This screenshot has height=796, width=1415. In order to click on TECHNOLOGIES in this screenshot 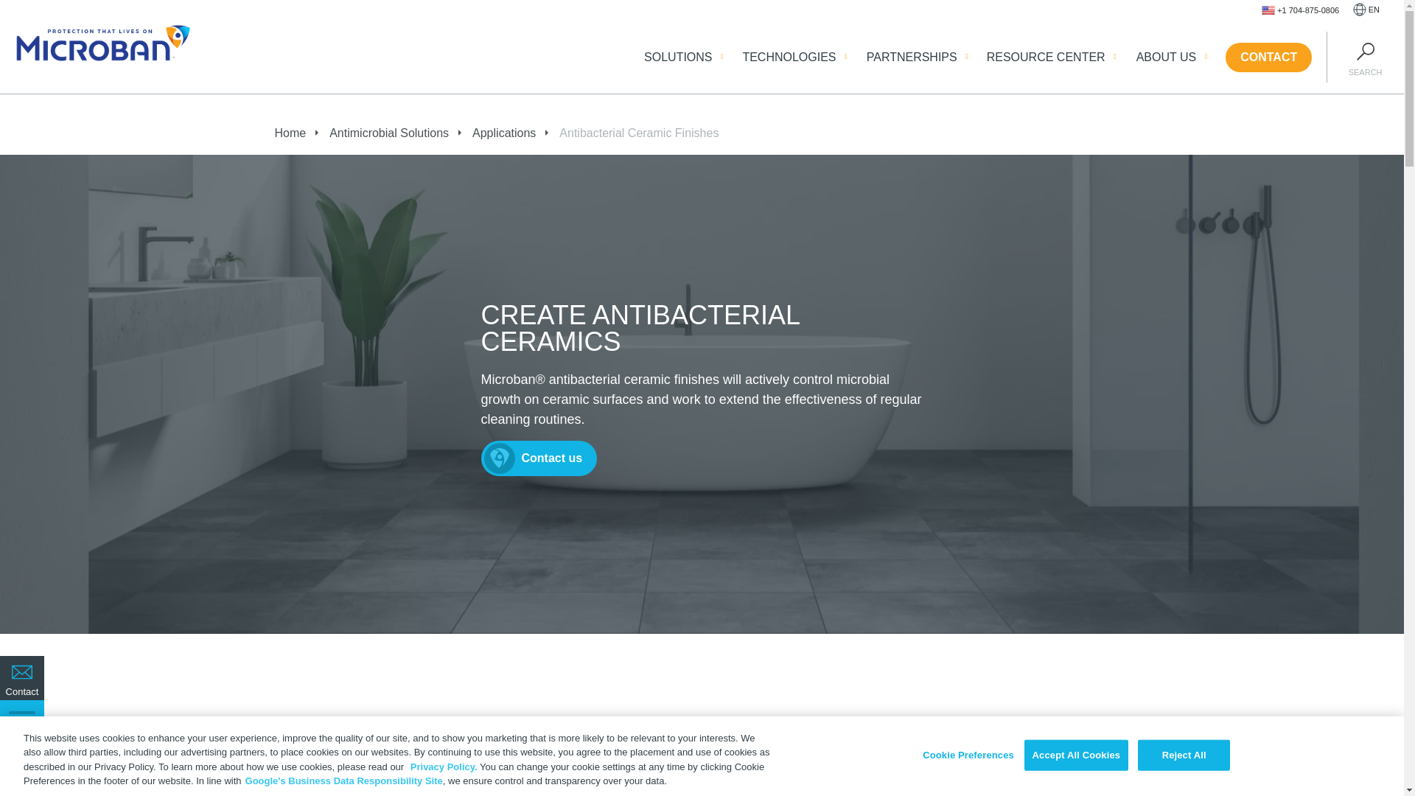, I will do `click(789, 57)`.